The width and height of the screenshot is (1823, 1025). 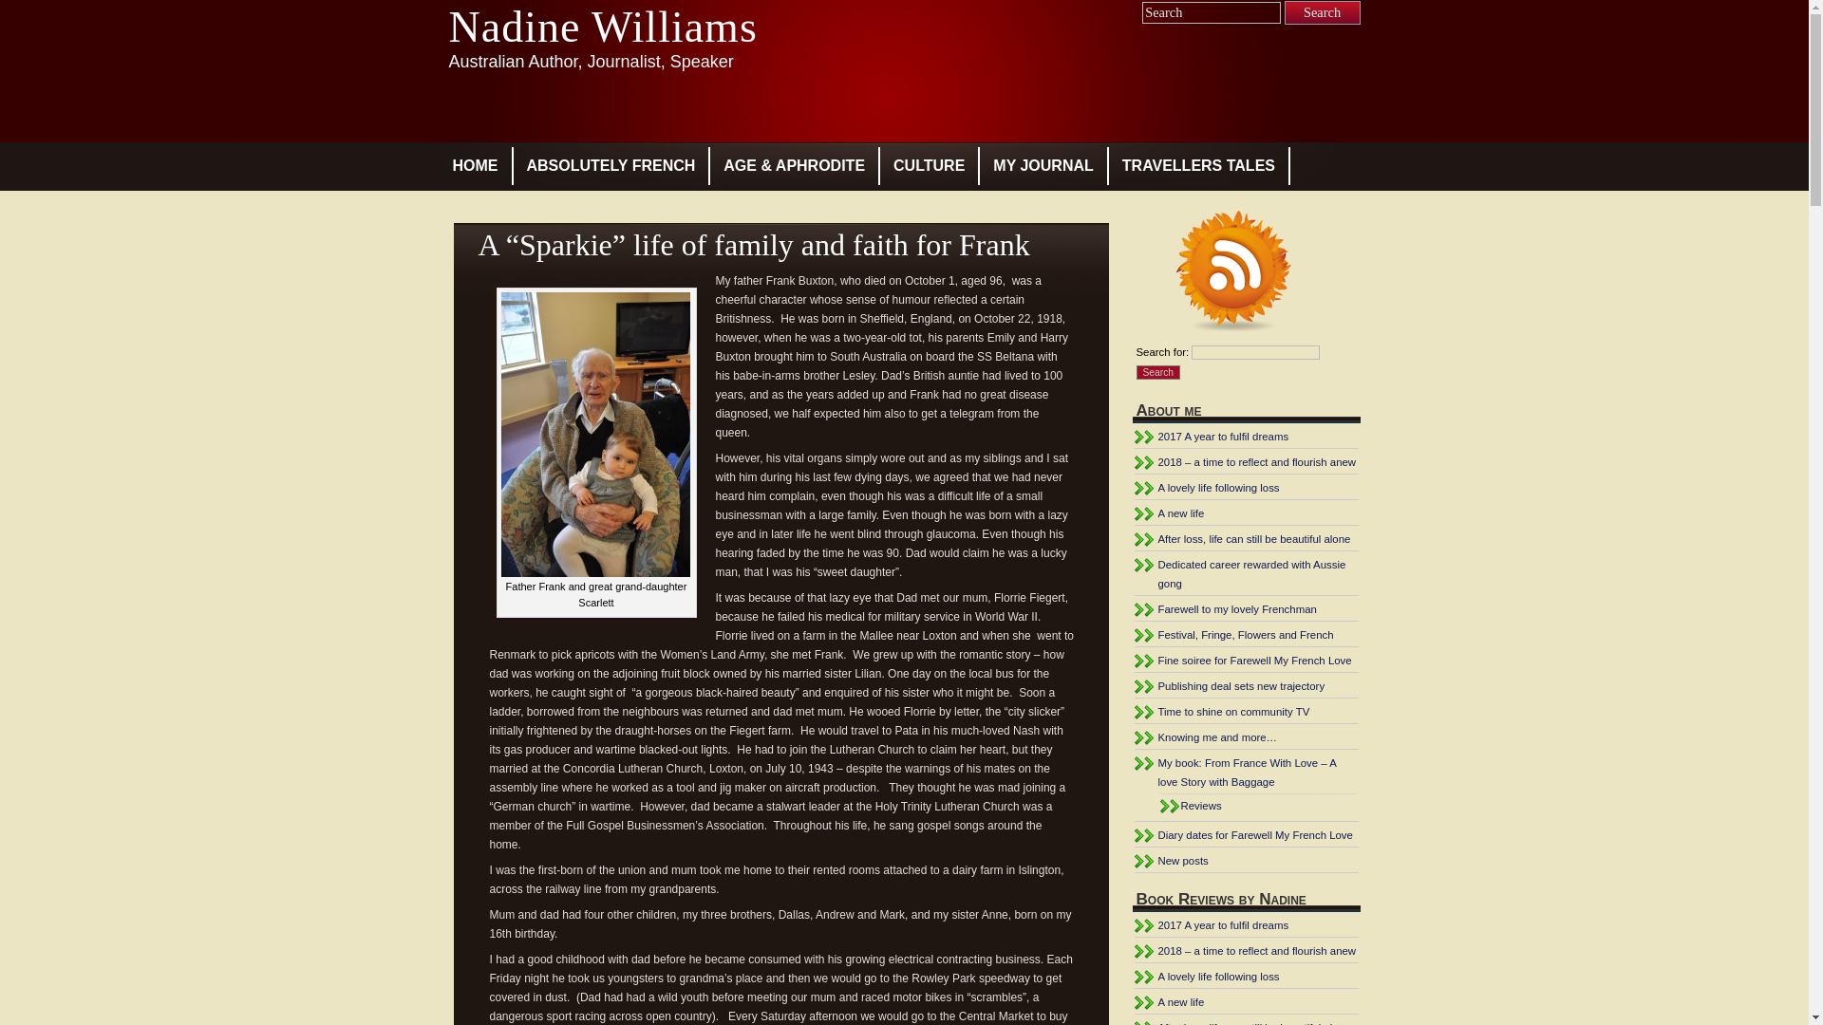 What do you see at coordinates (1252, 574) in the screenshot?
I see `Dedicated career rewarded with Aussie gong` at bounding box center [1252, 574].